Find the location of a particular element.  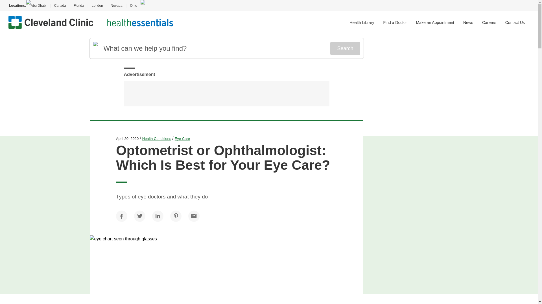

Contact Us is located at coordinates (515, 23).